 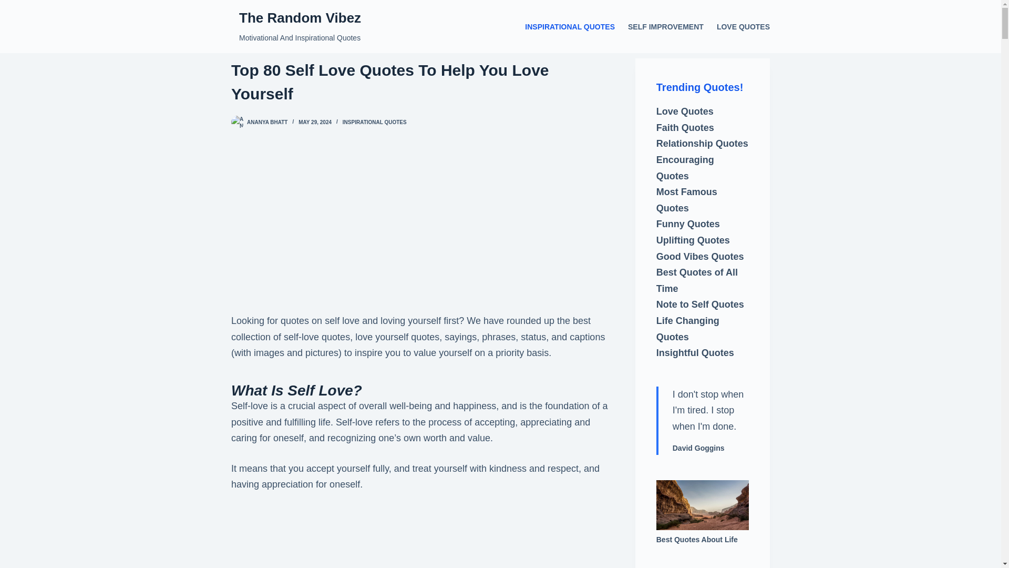 What do you see at coordinates (267, 122) in the screenshot?
I see `Posts by Ananya Bhatt` at bounding box center [267, 122].